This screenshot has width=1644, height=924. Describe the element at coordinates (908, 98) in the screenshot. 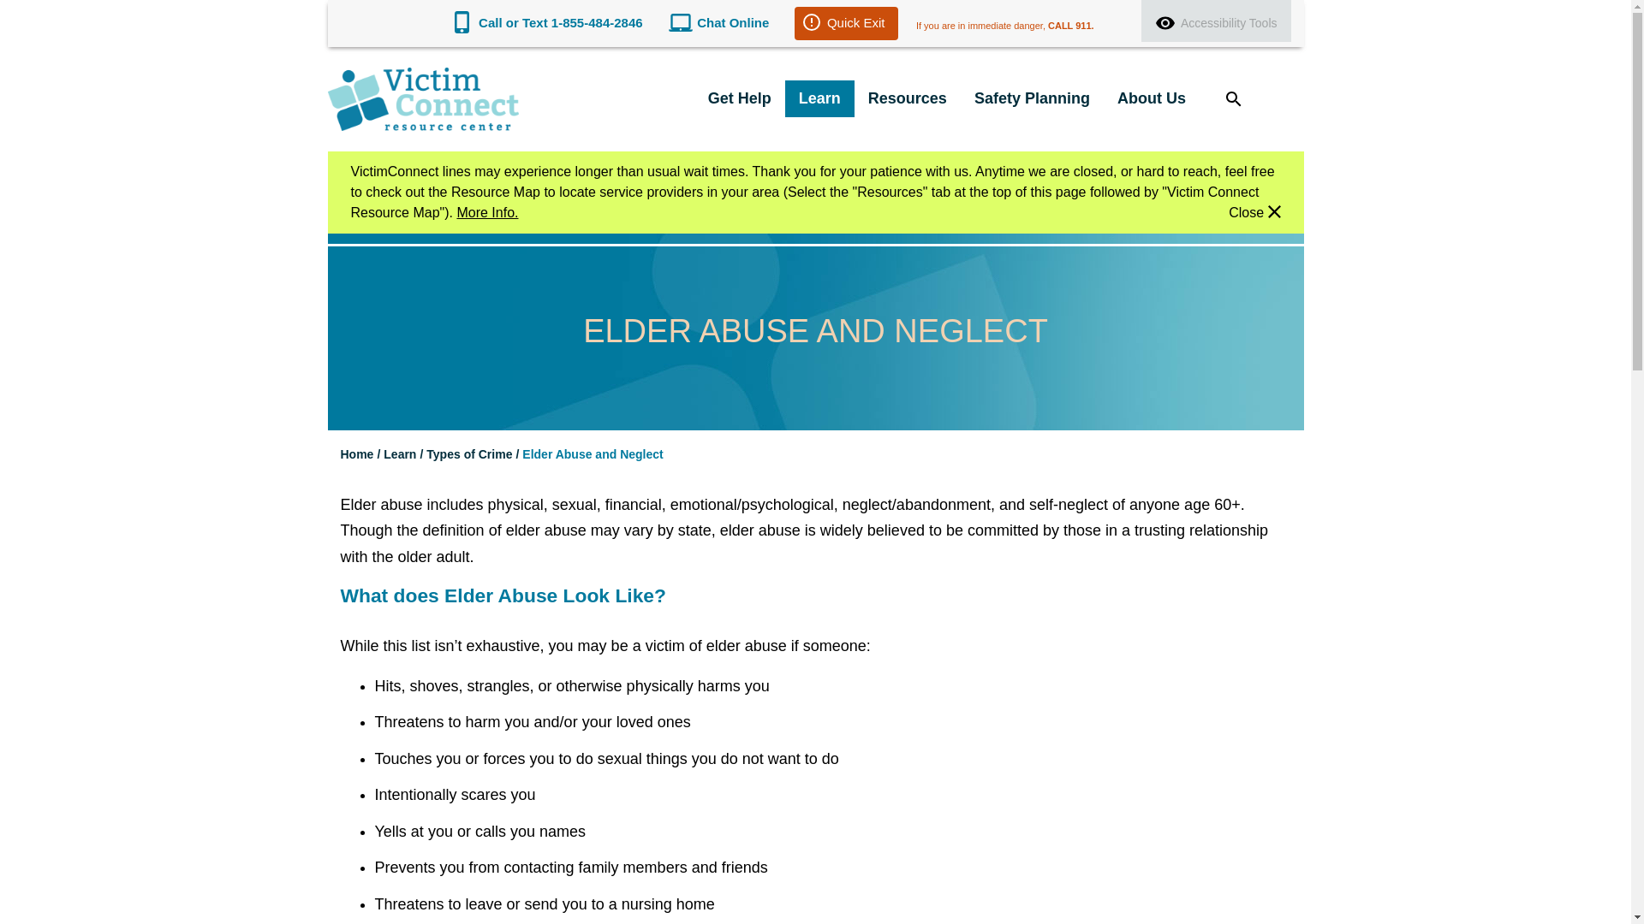

I see `Resources` at that location.